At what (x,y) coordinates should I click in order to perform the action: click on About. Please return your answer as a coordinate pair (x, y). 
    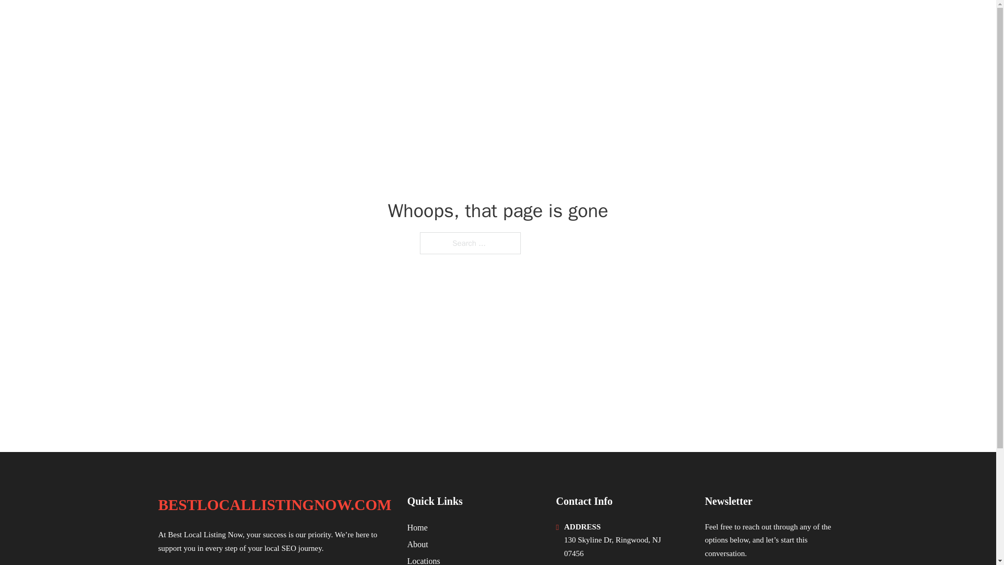
    Looking at the image, I should click on (418, 544).